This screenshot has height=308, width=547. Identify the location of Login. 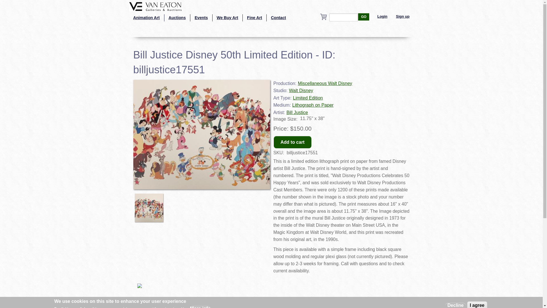
(382, 17).